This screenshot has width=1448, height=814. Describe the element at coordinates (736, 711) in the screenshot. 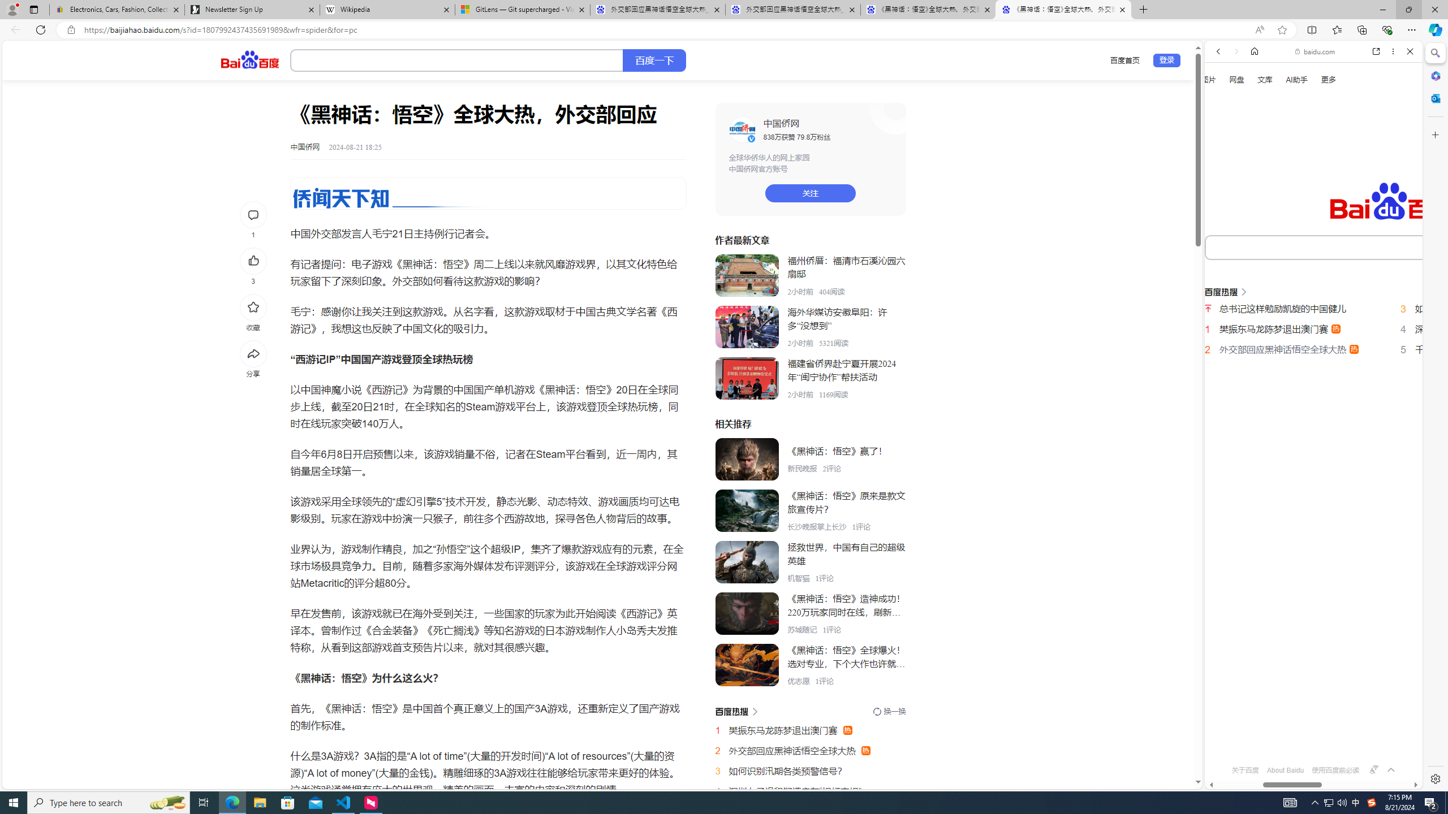

I see `Class: YHR87` at that location.